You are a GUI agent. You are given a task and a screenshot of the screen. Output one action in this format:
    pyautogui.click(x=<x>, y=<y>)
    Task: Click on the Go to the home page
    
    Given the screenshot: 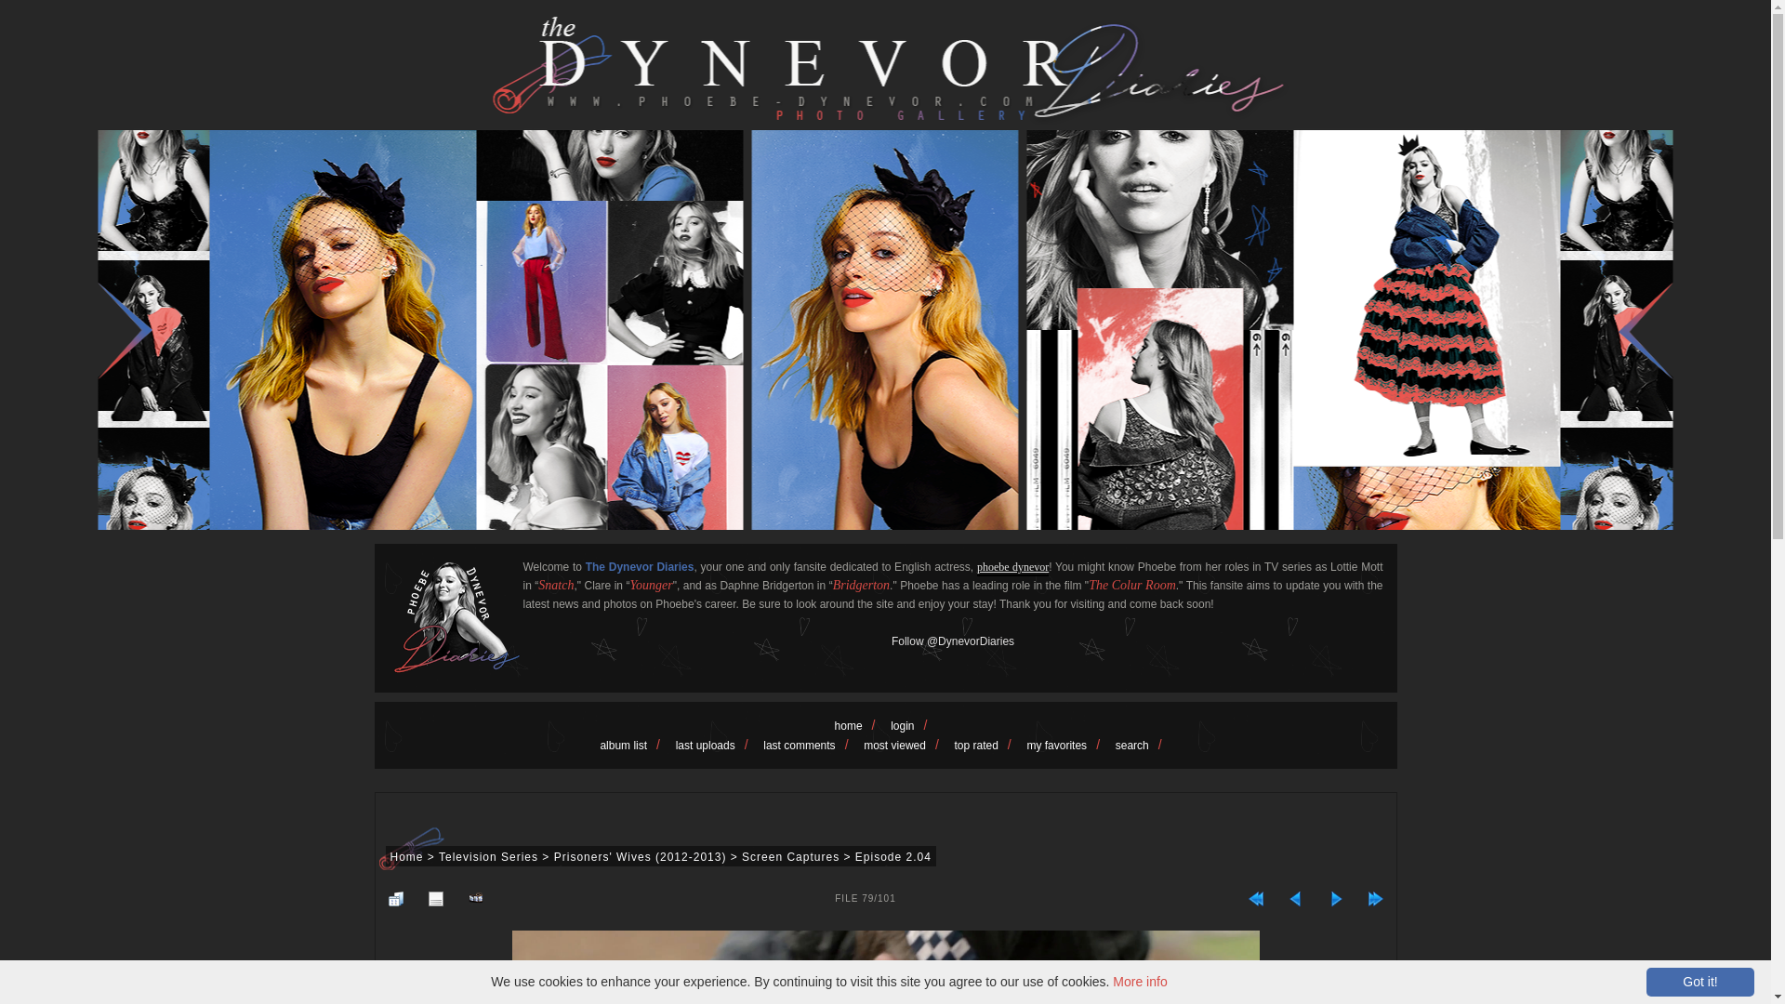 What is the action you would take?
    pyautogui.click(x=860, y=726)
    